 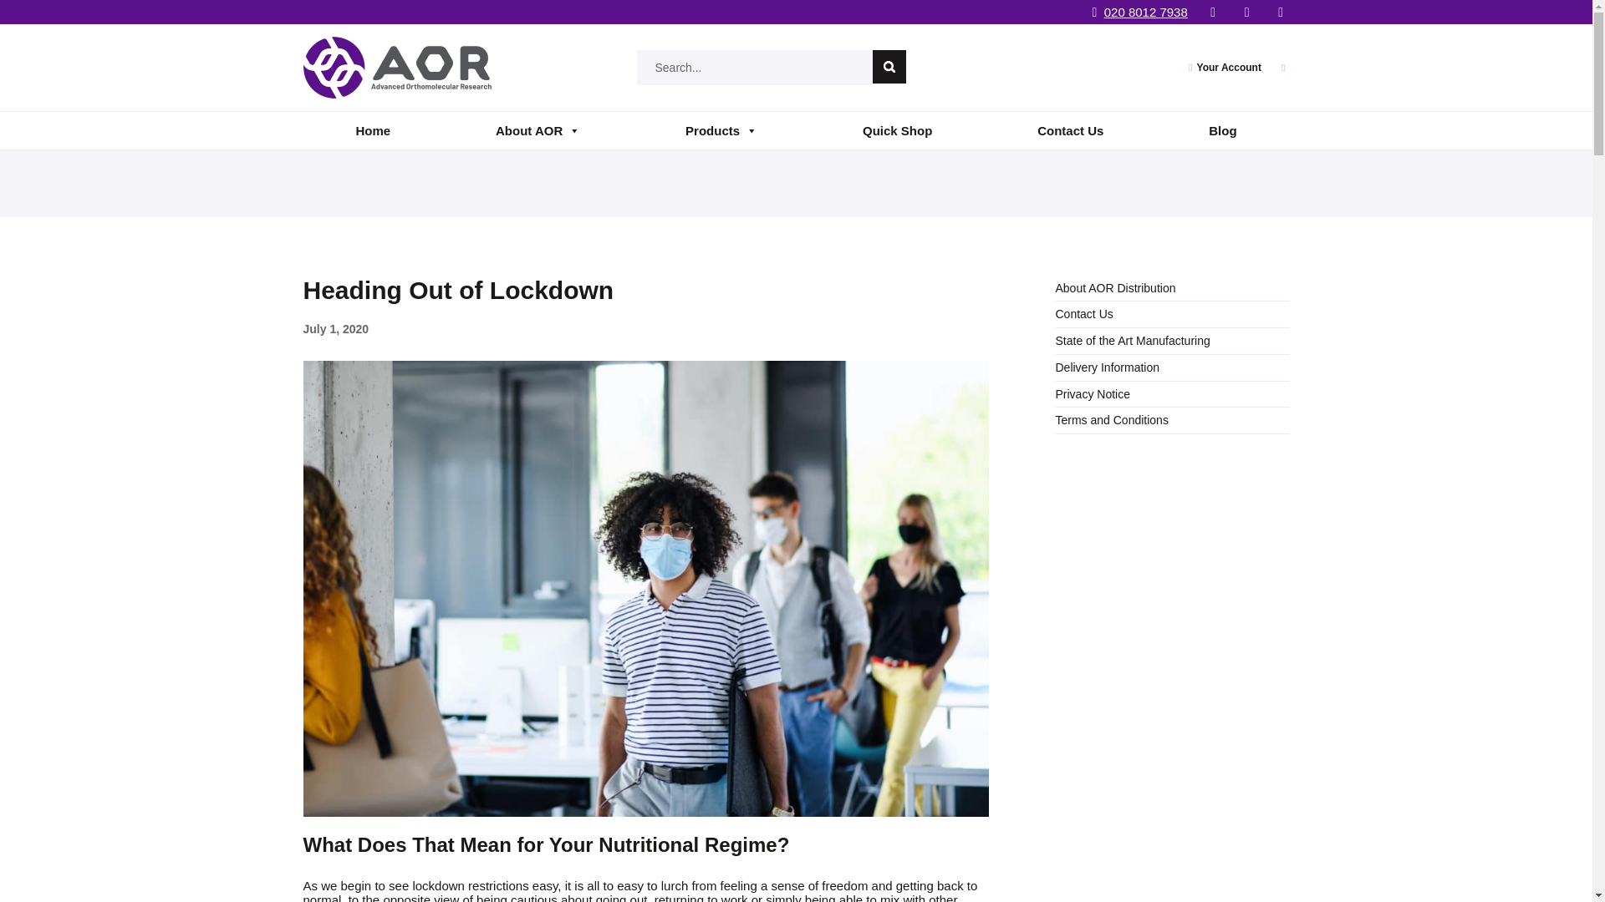 What do you see at coordinates (898, 130) in the screenshot?
I see `Quick Shop` at bounding box center [898, 130].